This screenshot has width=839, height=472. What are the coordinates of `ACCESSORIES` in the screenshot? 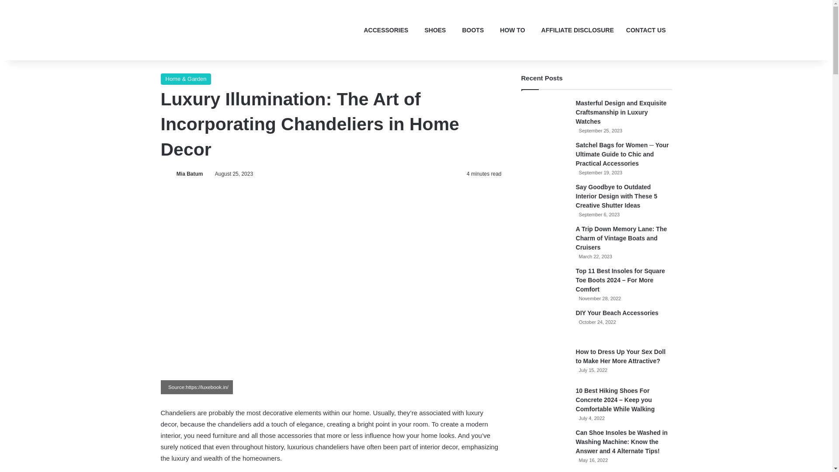 It's located at (384, 30).